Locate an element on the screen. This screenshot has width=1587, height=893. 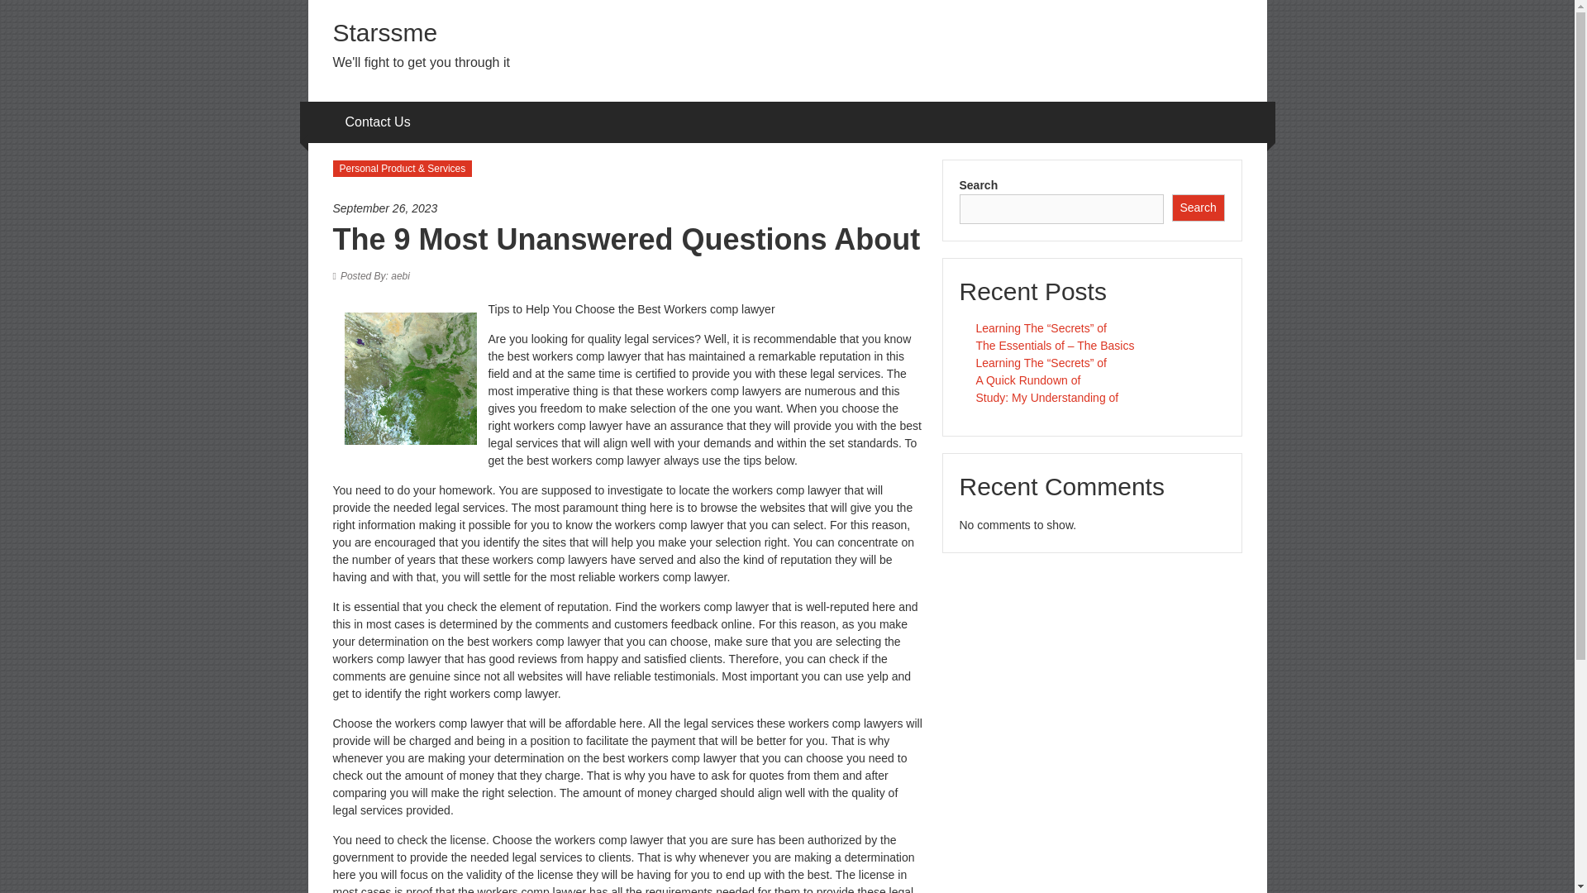
Starssme is located at coordinates (384, 32).